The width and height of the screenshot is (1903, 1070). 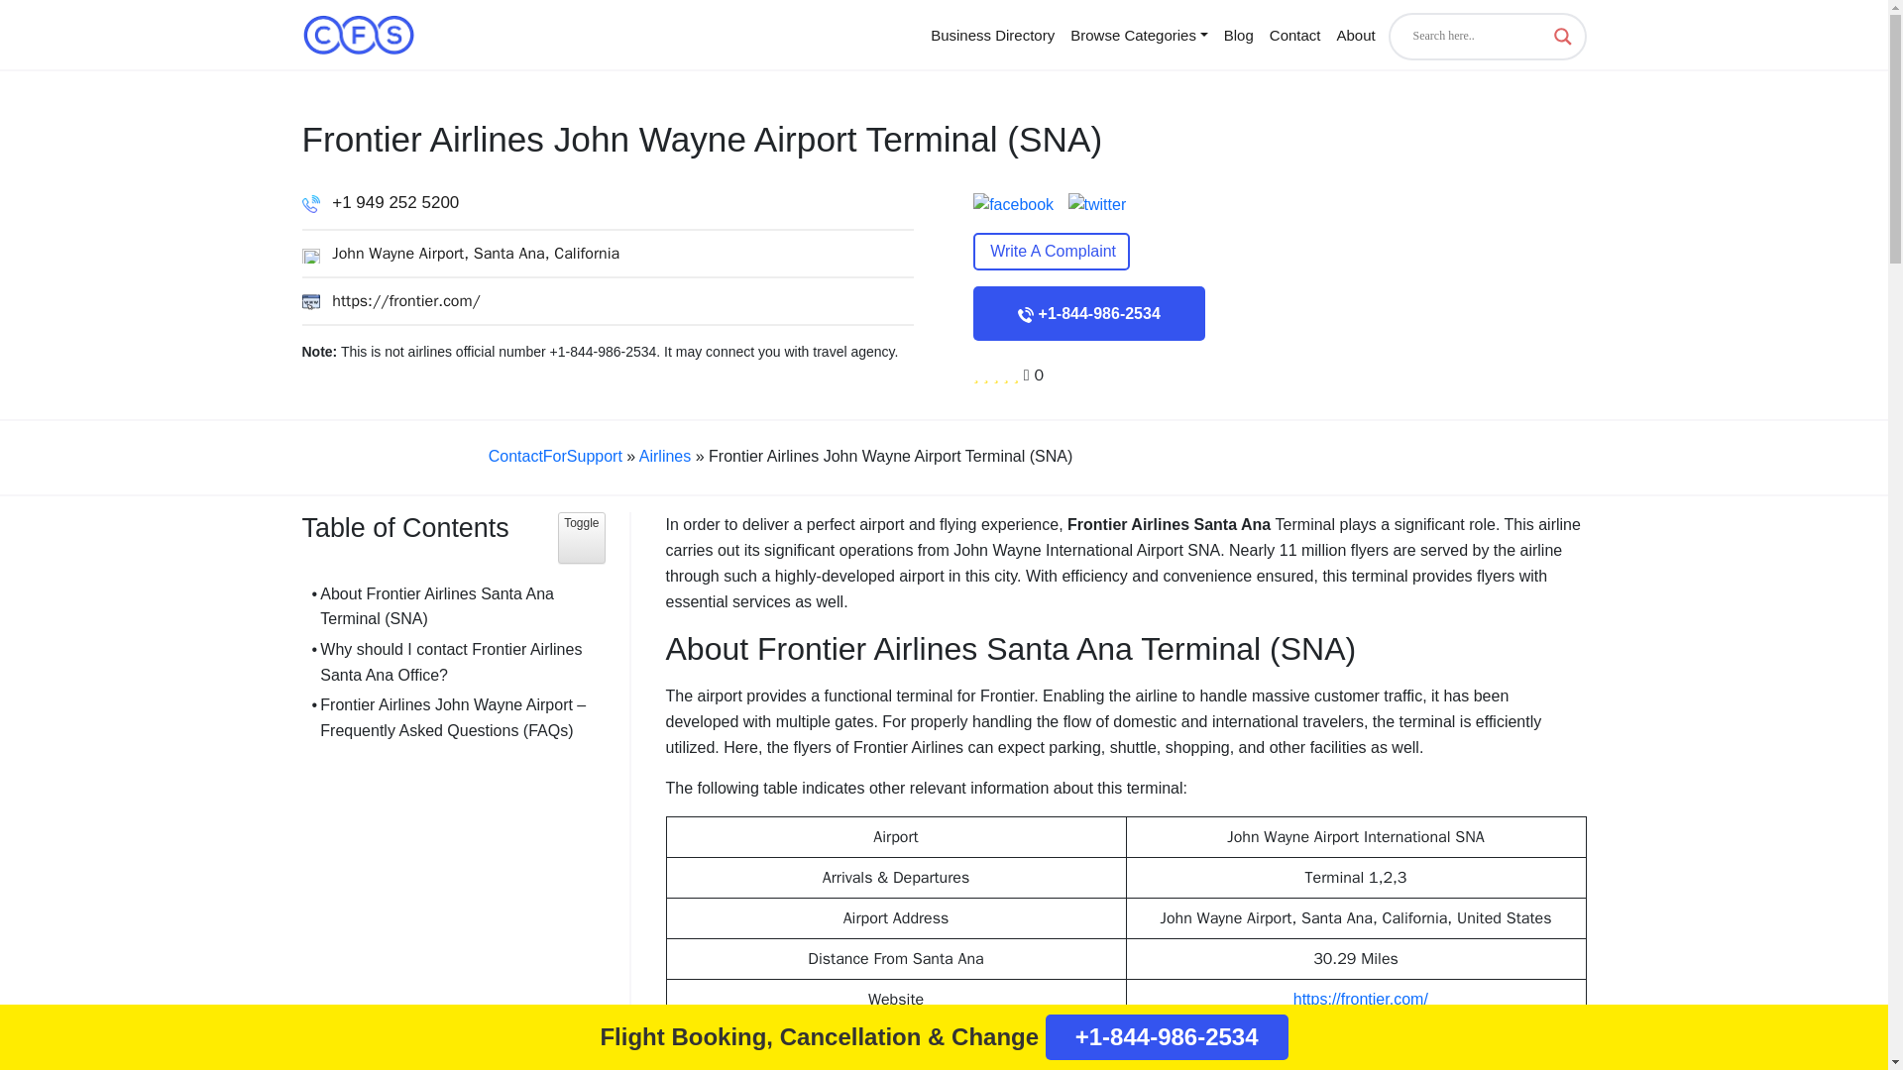 What do you see at coordinates (452, 662) in the screenshot?
I see `Why should I contact Frontier Airlines Santa Ana Office?` at bounding box center [452, 662].